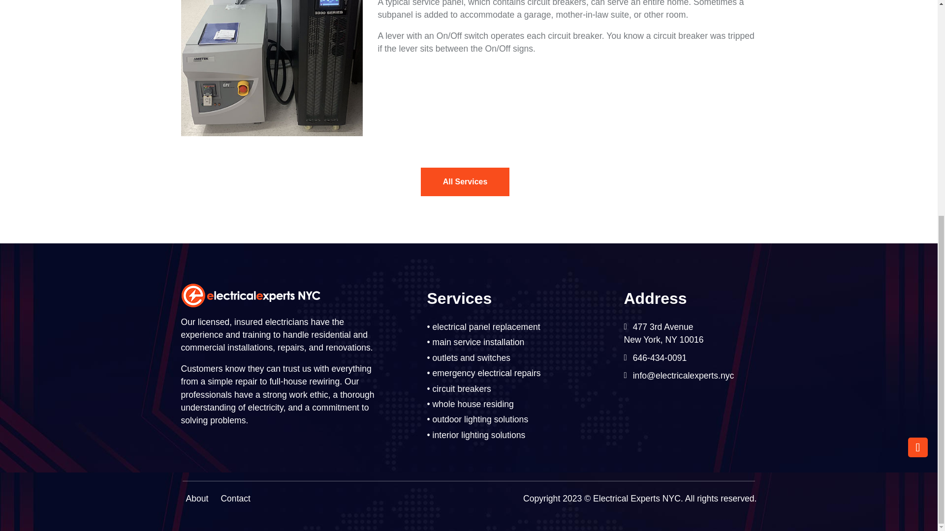 Image resolution: width=945 pixels, height=531 pixels. Describe the element at coordinates (486, 326) in the screenshot. I see `electrical panel replacement` at that location.